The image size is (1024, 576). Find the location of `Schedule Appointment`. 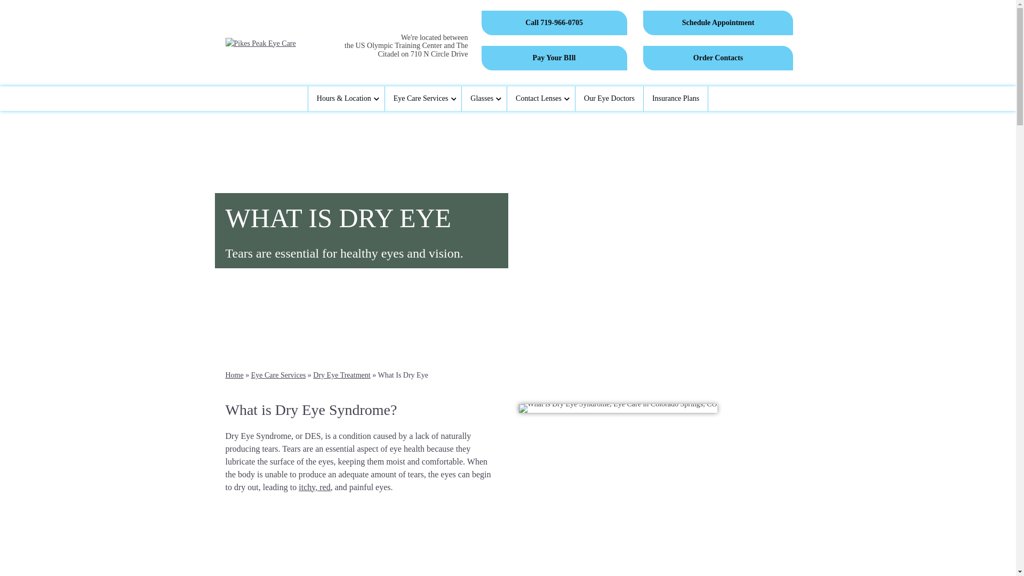

Schedule Appointment is located at coordinates (718, 22).